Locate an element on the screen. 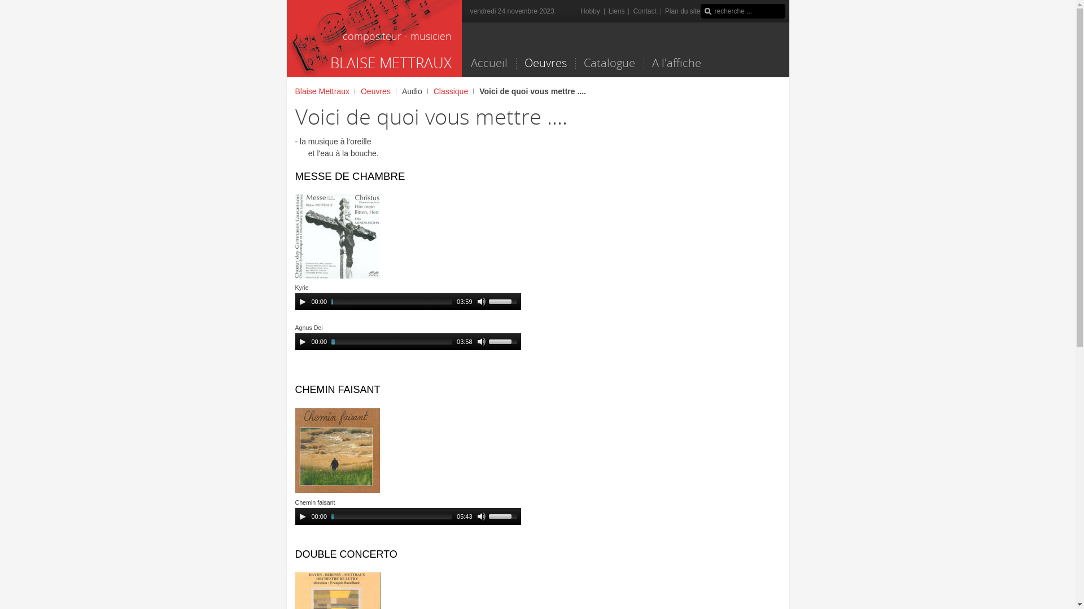 The width and height of the screenshot is (1084, 609). Oeuvres is located at coordinates (378, 91).